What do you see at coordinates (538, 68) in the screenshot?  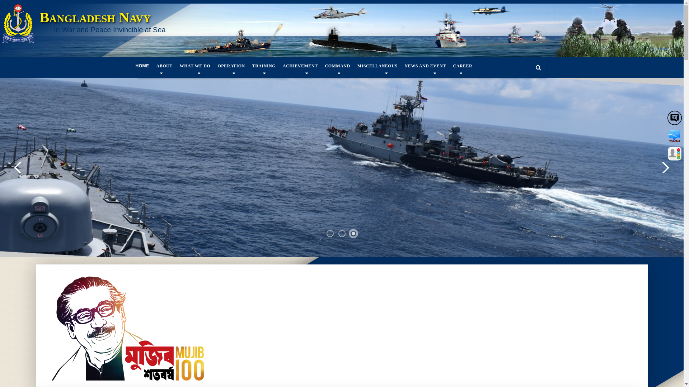 I see `Search` at bounding box center [538, 68].